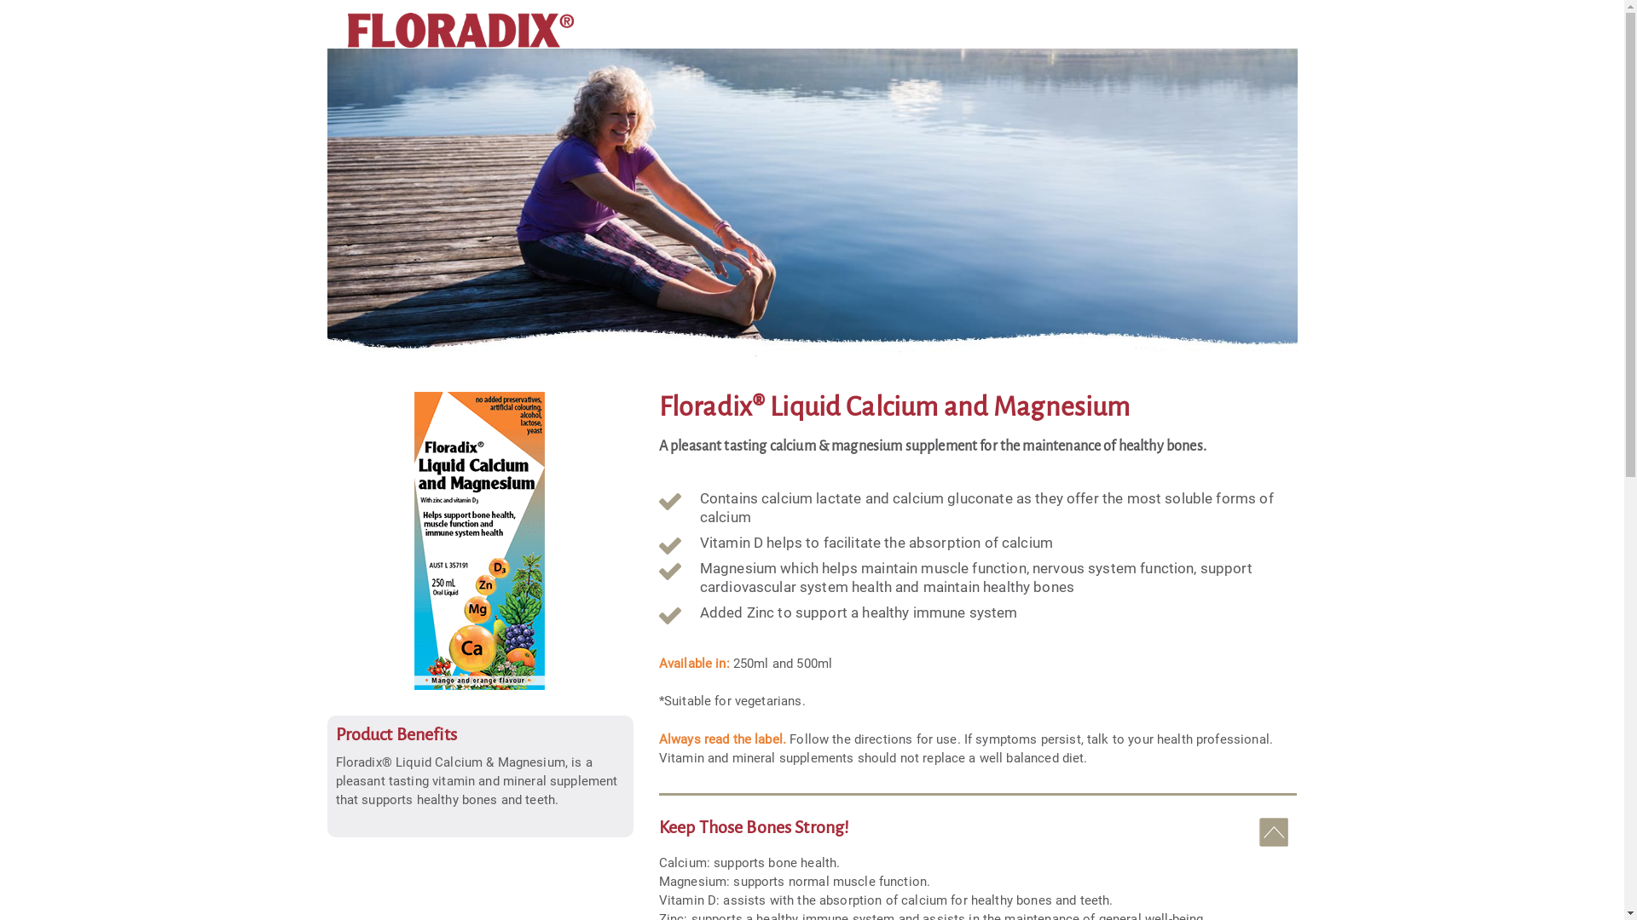 This screenshot has height=920, width=1637. Describe the element at coordinates (460, 29) in the screenshot. I see `Floradix` at that location.